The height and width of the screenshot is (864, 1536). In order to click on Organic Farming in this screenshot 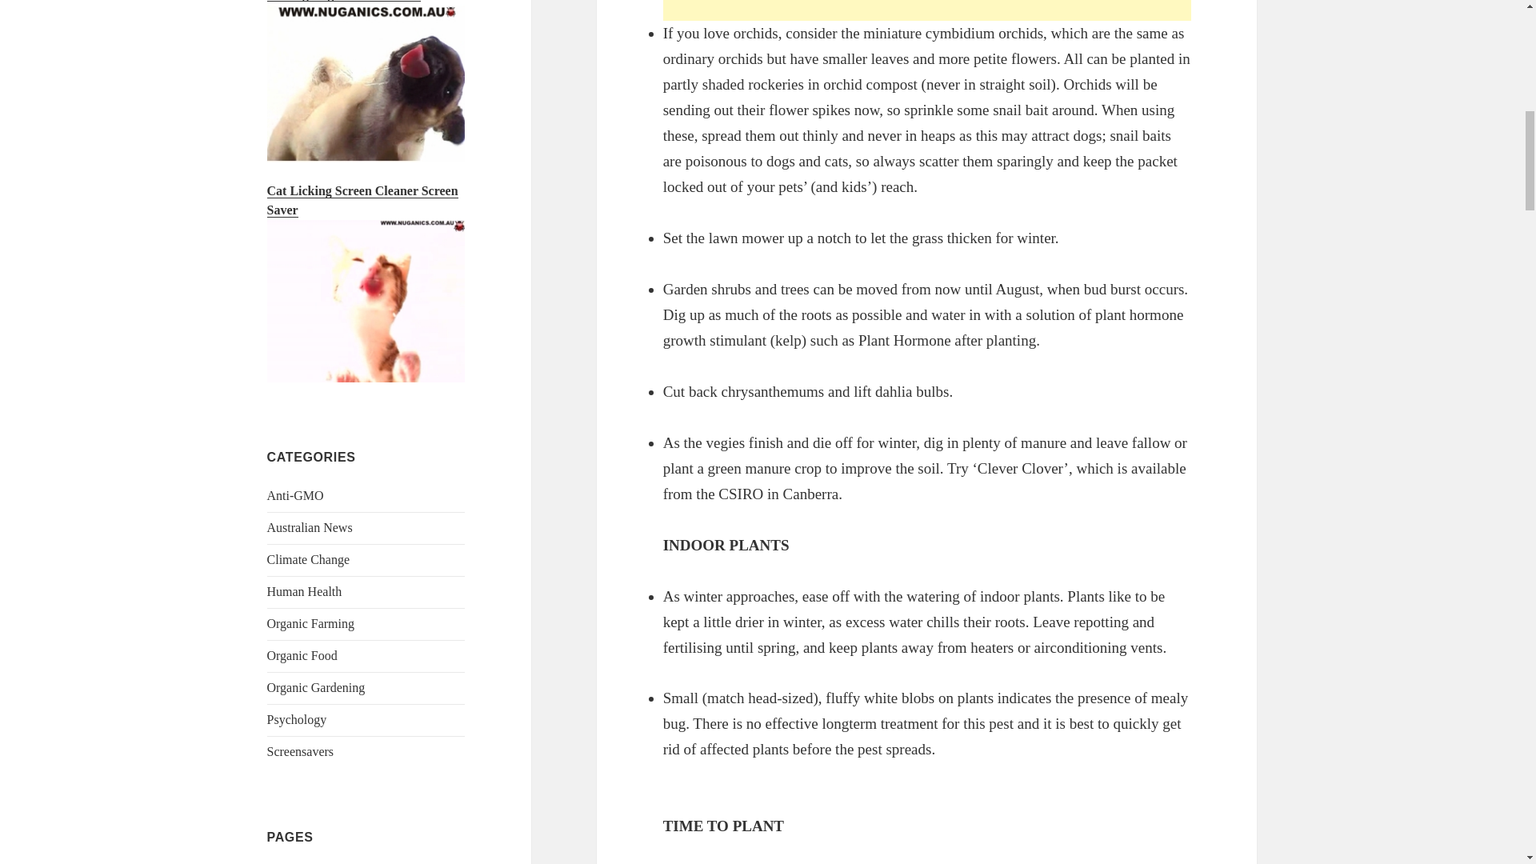, I will do `click(310, 624)`.